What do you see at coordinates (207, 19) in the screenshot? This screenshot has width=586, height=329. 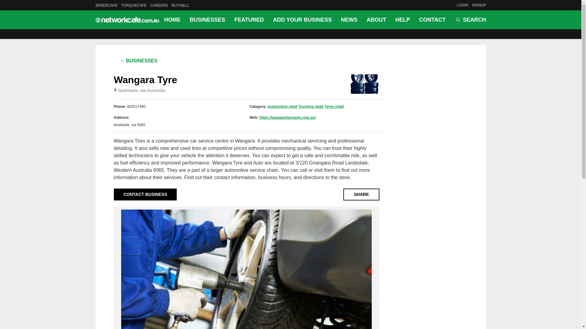 I see `BUSINESSES` at bounding box center [207, 19].